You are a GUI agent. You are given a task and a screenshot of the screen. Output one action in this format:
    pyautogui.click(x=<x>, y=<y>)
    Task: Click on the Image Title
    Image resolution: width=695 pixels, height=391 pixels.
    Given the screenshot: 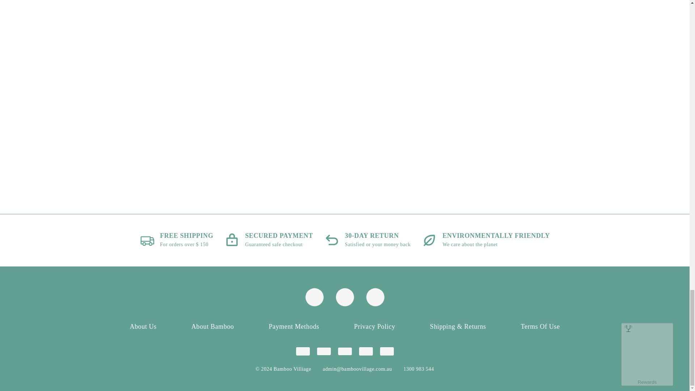 What is the action you would take?
    pyautogui.click(x=366, y=351)
    